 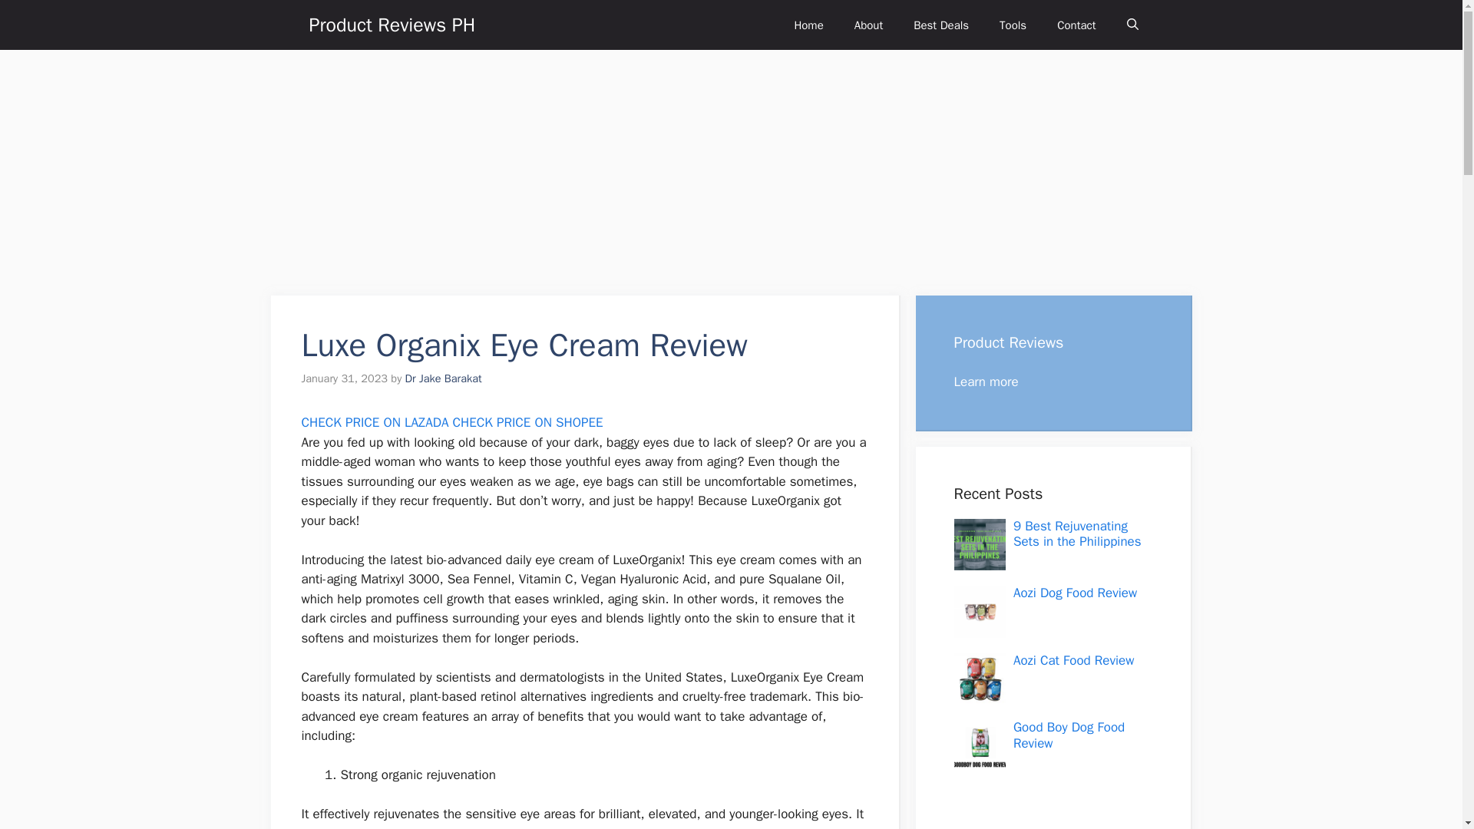 What do you see at coordinates (1044, 812) in the screenshot?
I see `Advertisement` at bounding box center [1044, 812].